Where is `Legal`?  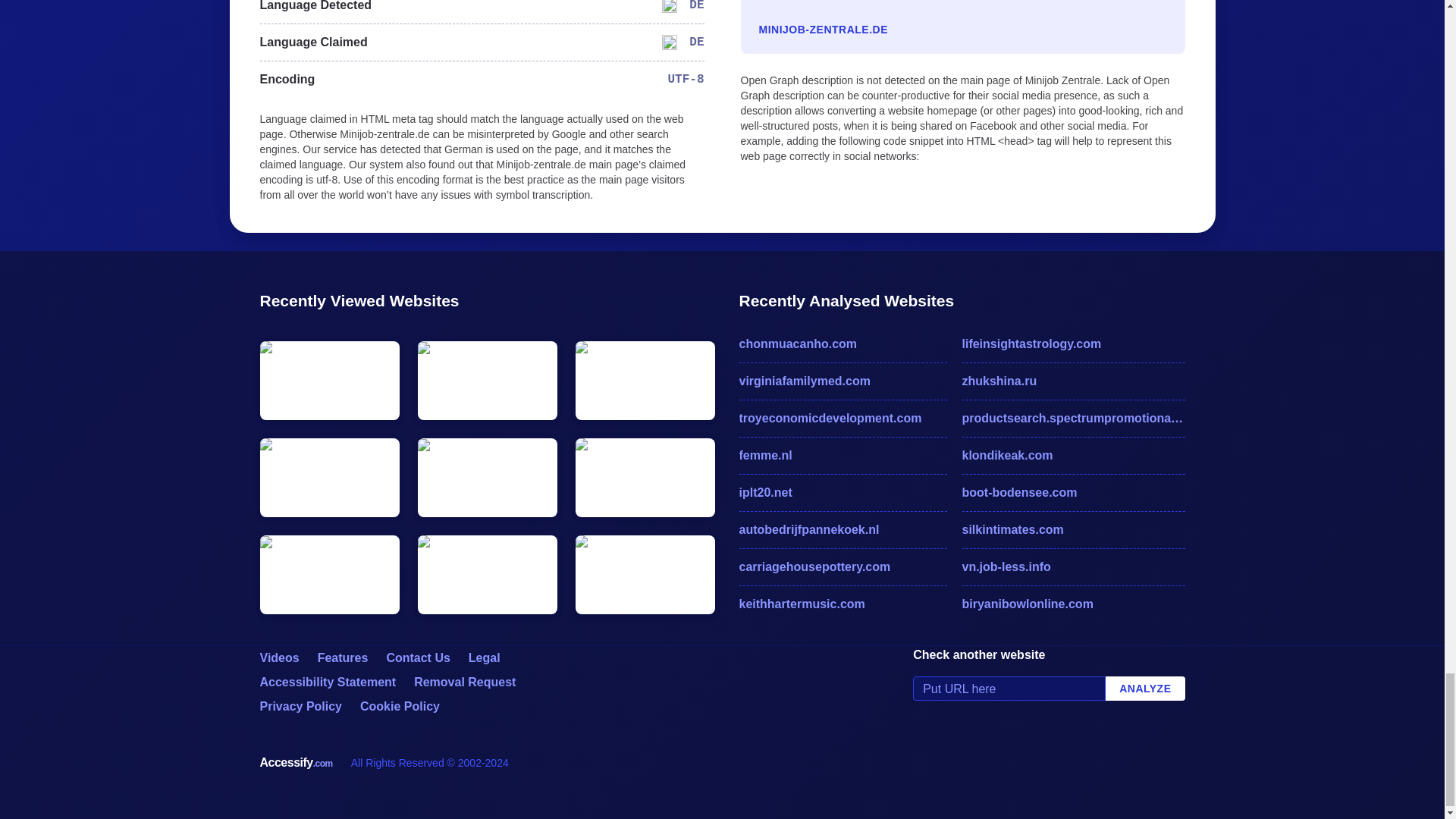 Legal is located at coordinates (485, 657).